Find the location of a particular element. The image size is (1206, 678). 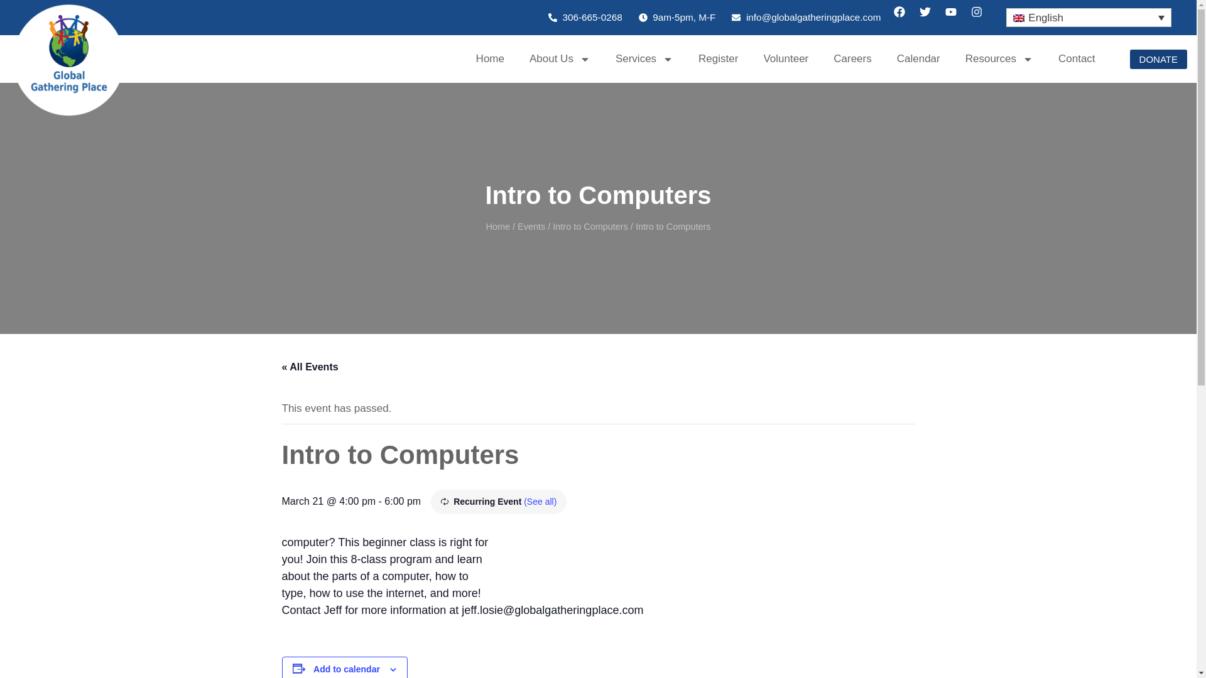

About Us is located at coordinates (560, 59).